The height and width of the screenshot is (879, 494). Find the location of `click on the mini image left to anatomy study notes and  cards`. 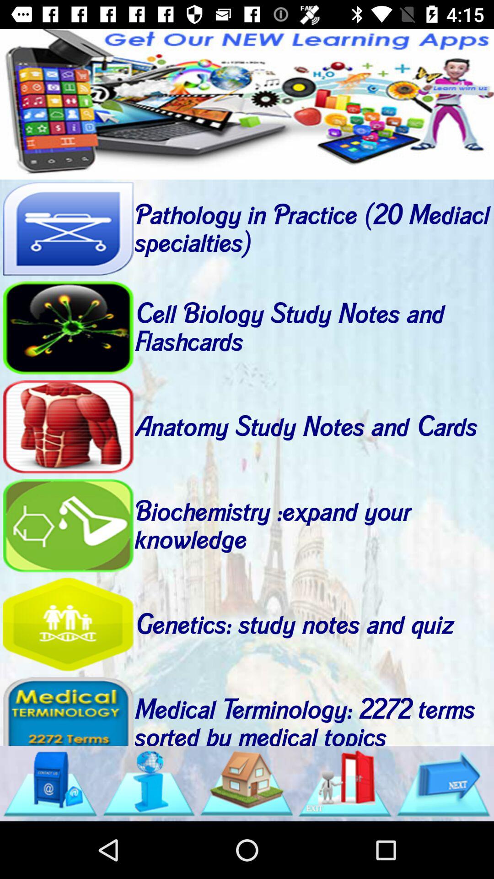

click on the mini image left to anatomy study notes and  cards is located at coordinates (68, 427).